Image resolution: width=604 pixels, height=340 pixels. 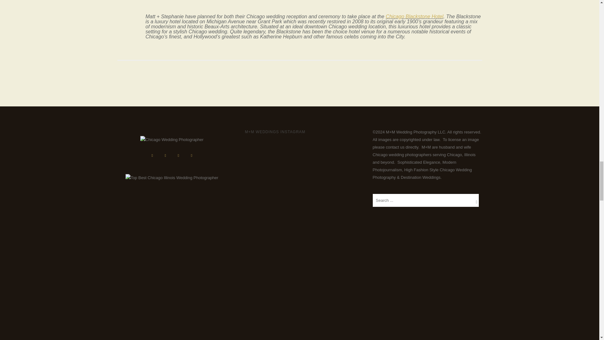 What do you see at coordinates (415, 16) in the screenshot?
I see `Chicago Blackstone Hotel` at bounding box center [415, 16].